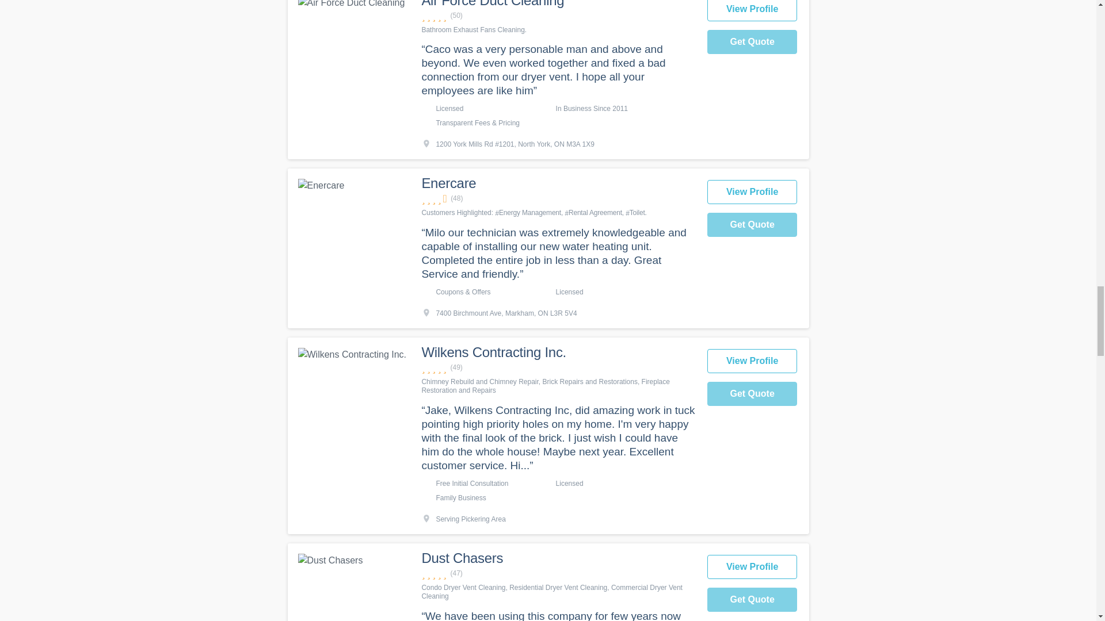 The width and height of the screenshot is (1105, 621). What do you see at coordinates (558, 367) in the screenshot?
I see `4.8` at bounding box center [558, 367].